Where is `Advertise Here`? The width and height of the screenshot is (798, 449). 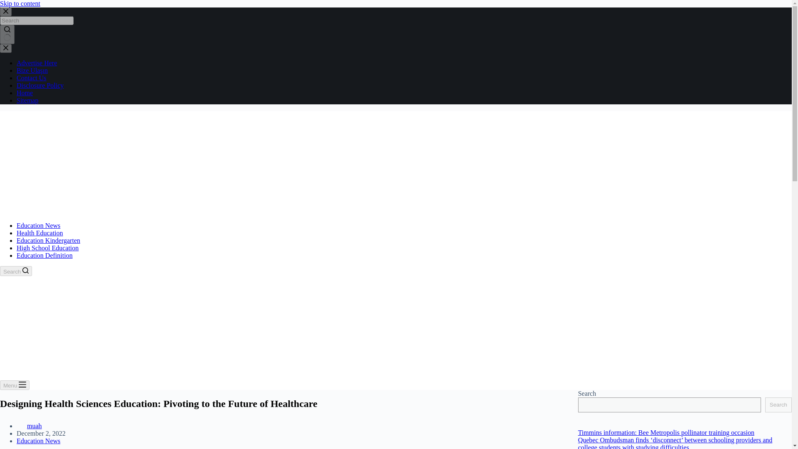 Advertise Here is located at coordinates (37, 62).